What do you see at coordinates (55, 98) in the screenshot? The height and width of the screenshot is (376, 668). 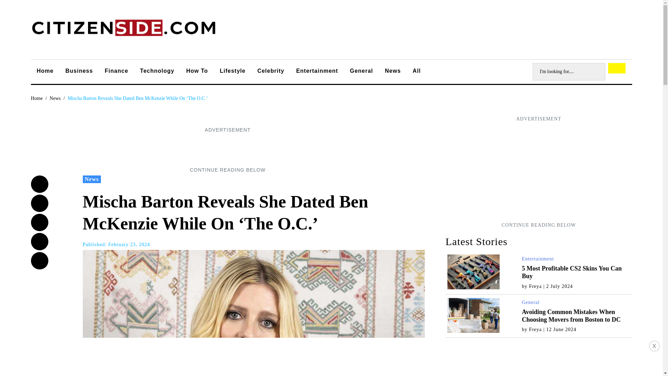 I see `News` at bounding box center [55, 98].